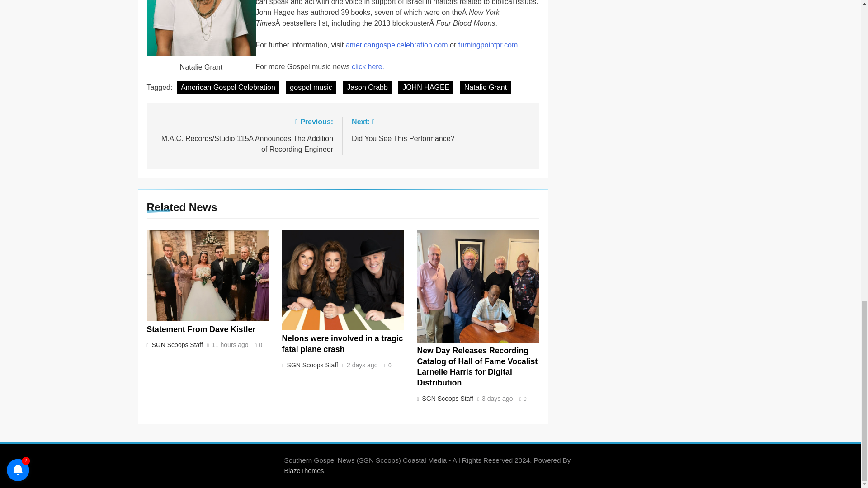 The width and height of the screenshot is (868, 488). What do you see at coordinates (426, 88) in the screenshot?
I see `JOHN HAGEE` at bounding box center [426, 88].